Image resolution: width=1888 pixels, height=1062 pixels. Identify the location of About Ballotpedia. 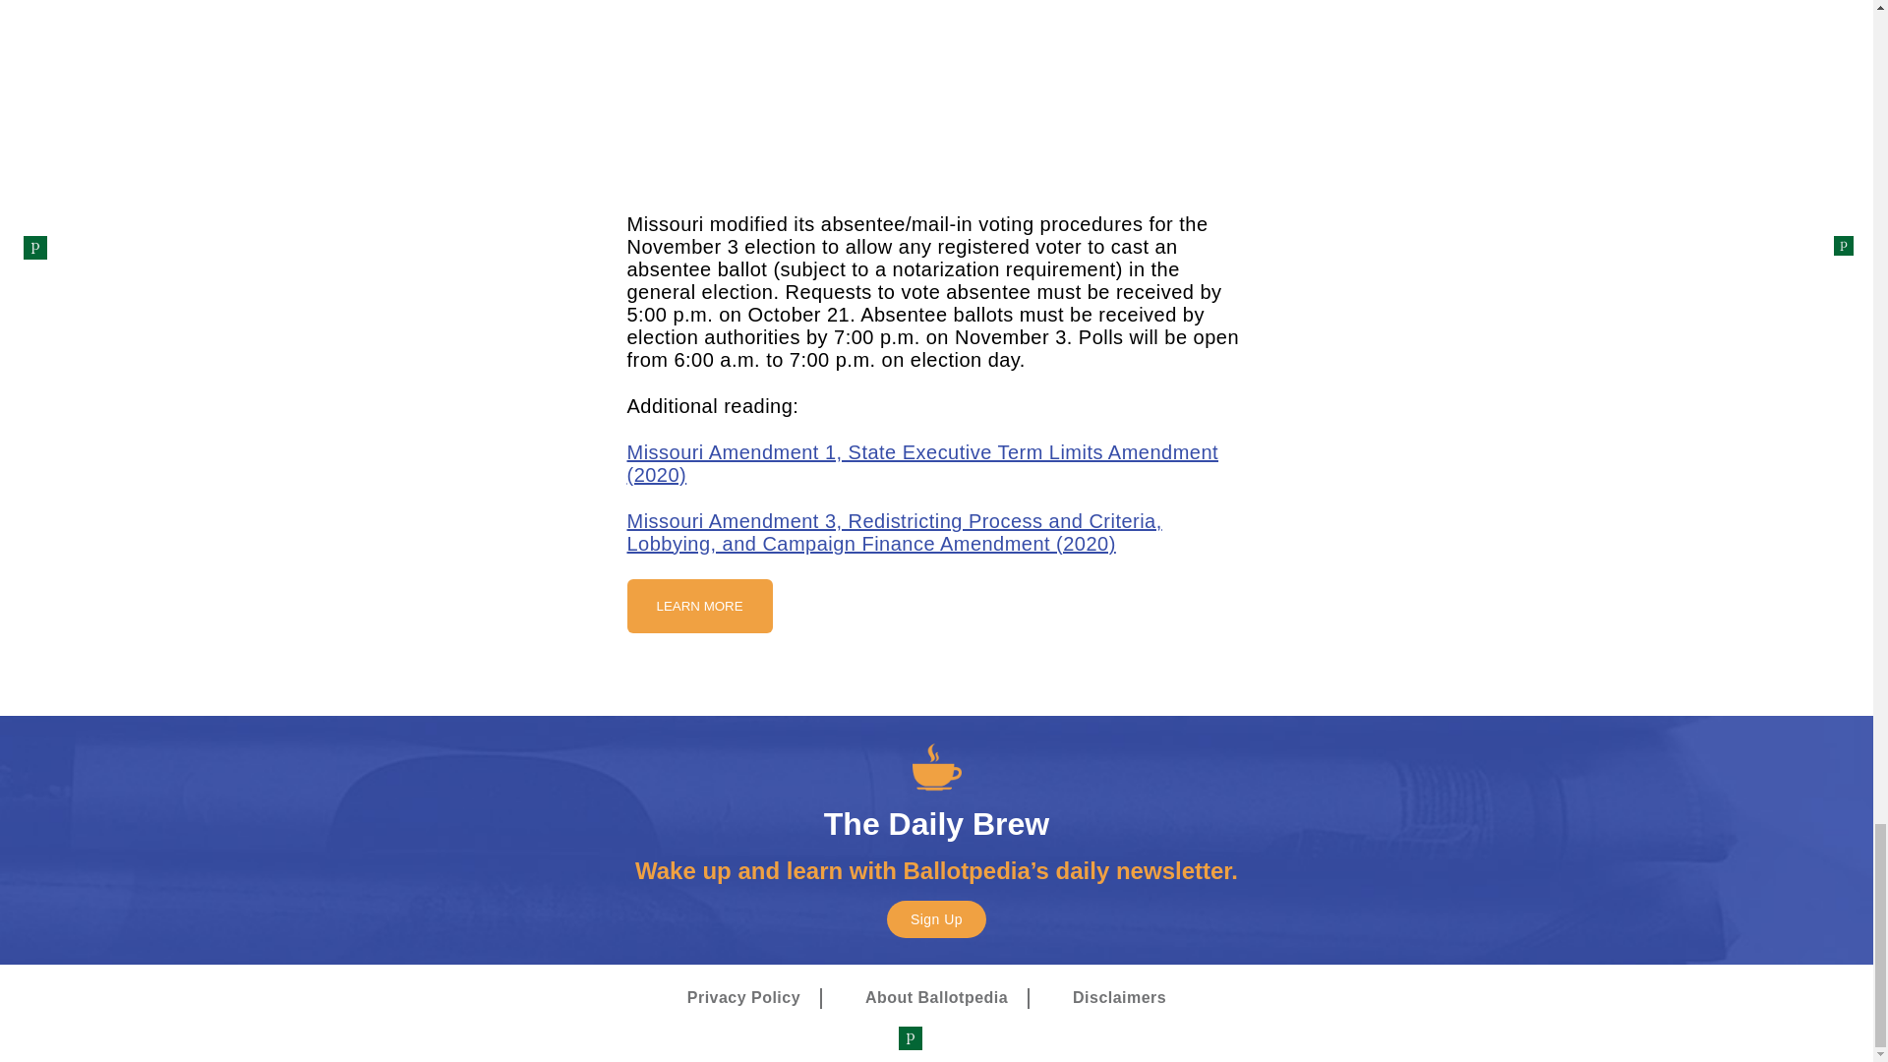
(936, 999).